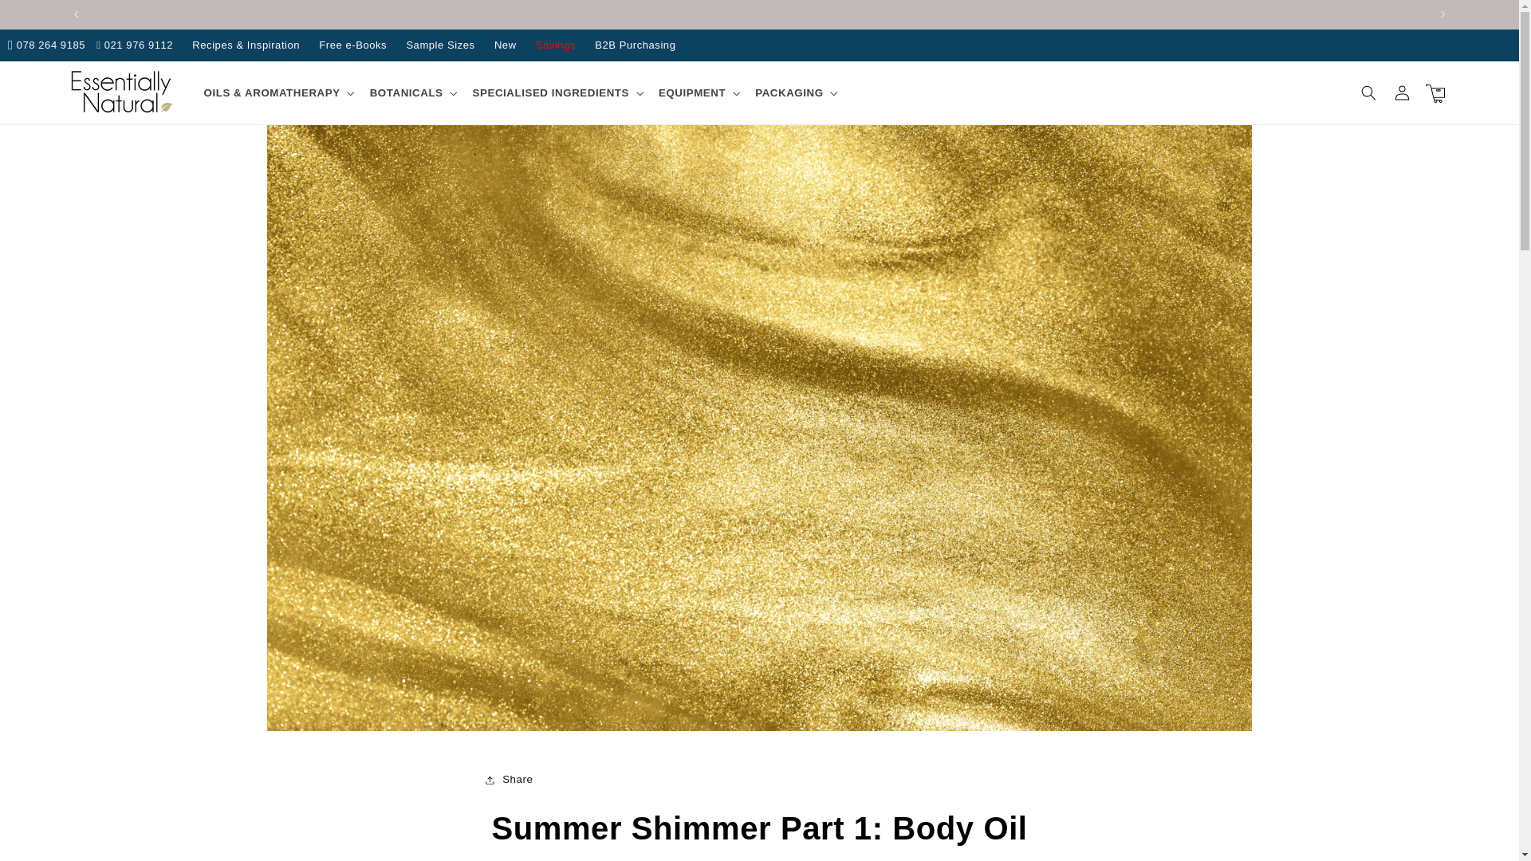 This screenshot has width=1531, height=861. I want to click on Free e-Books, so click(352, 45).